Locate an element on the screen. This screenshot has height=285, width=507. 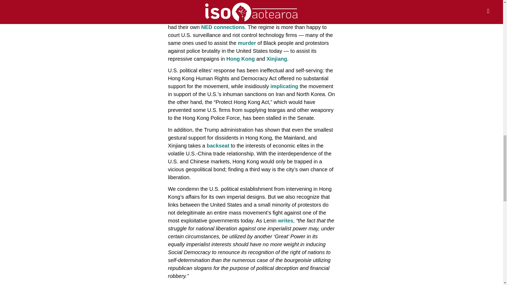
writes is located at coordinates (286, 221).